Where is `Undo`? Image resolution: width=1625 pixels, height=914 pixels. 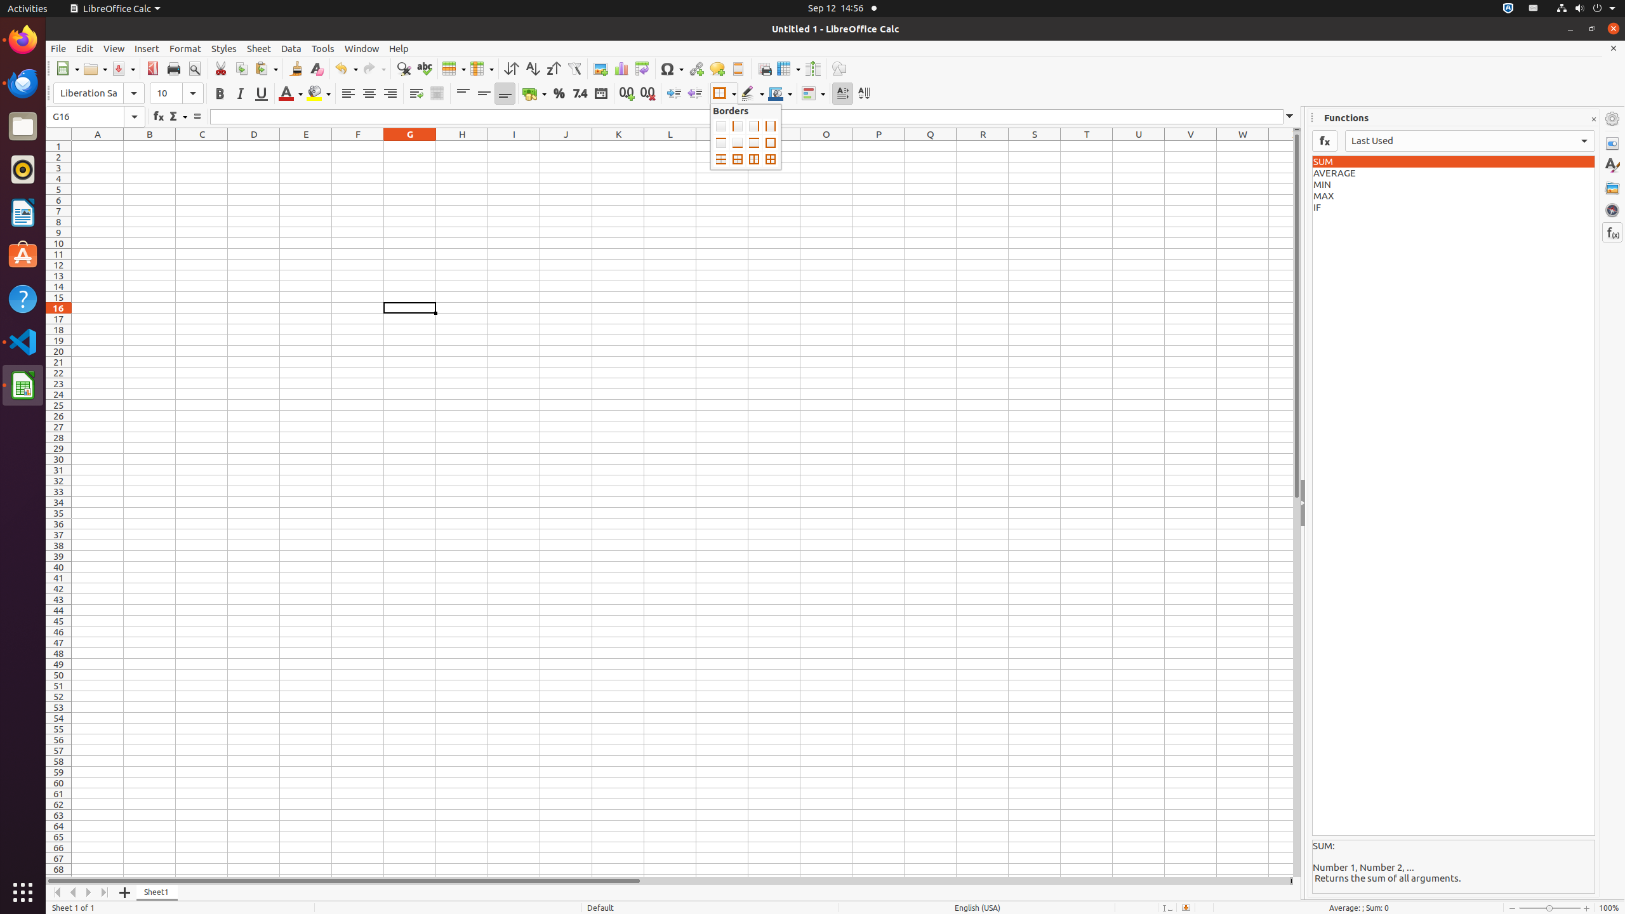 Undo is located at coordinates (346, 69).